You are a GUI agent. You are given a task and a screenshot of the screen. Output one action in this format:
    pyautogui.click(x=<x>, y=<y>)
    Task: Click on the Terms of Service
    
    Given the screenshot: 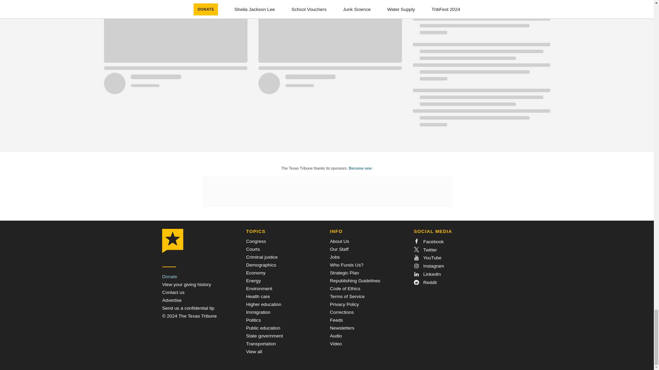 What is the action you would take?
    pyautogui.click(x=347, y=296)
    